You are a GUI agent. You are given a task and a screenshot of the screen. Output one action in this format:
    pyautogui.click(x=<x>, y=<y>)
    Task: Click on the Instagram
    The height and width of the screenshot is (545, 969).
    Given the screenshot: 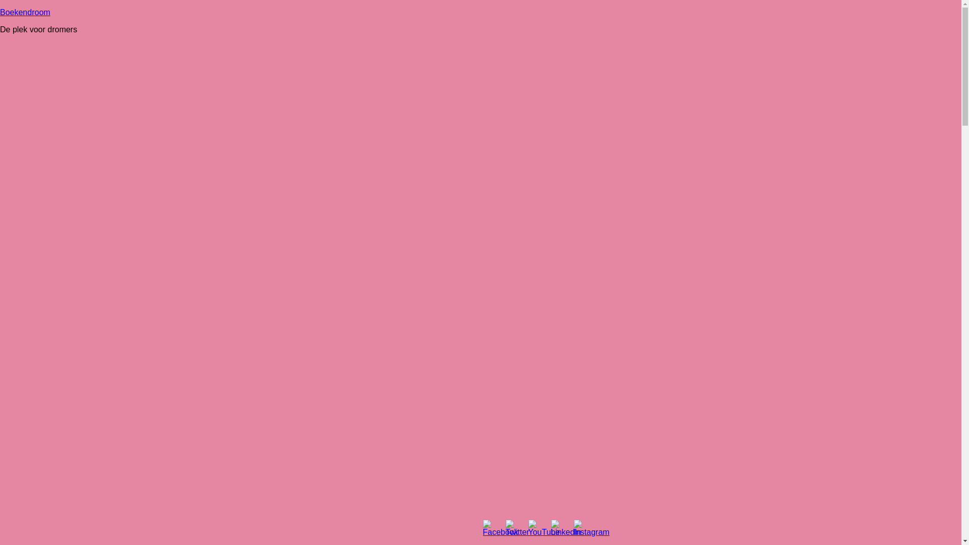 What is the action you would take?
    pyautogui.click(x=591, y=528)
    